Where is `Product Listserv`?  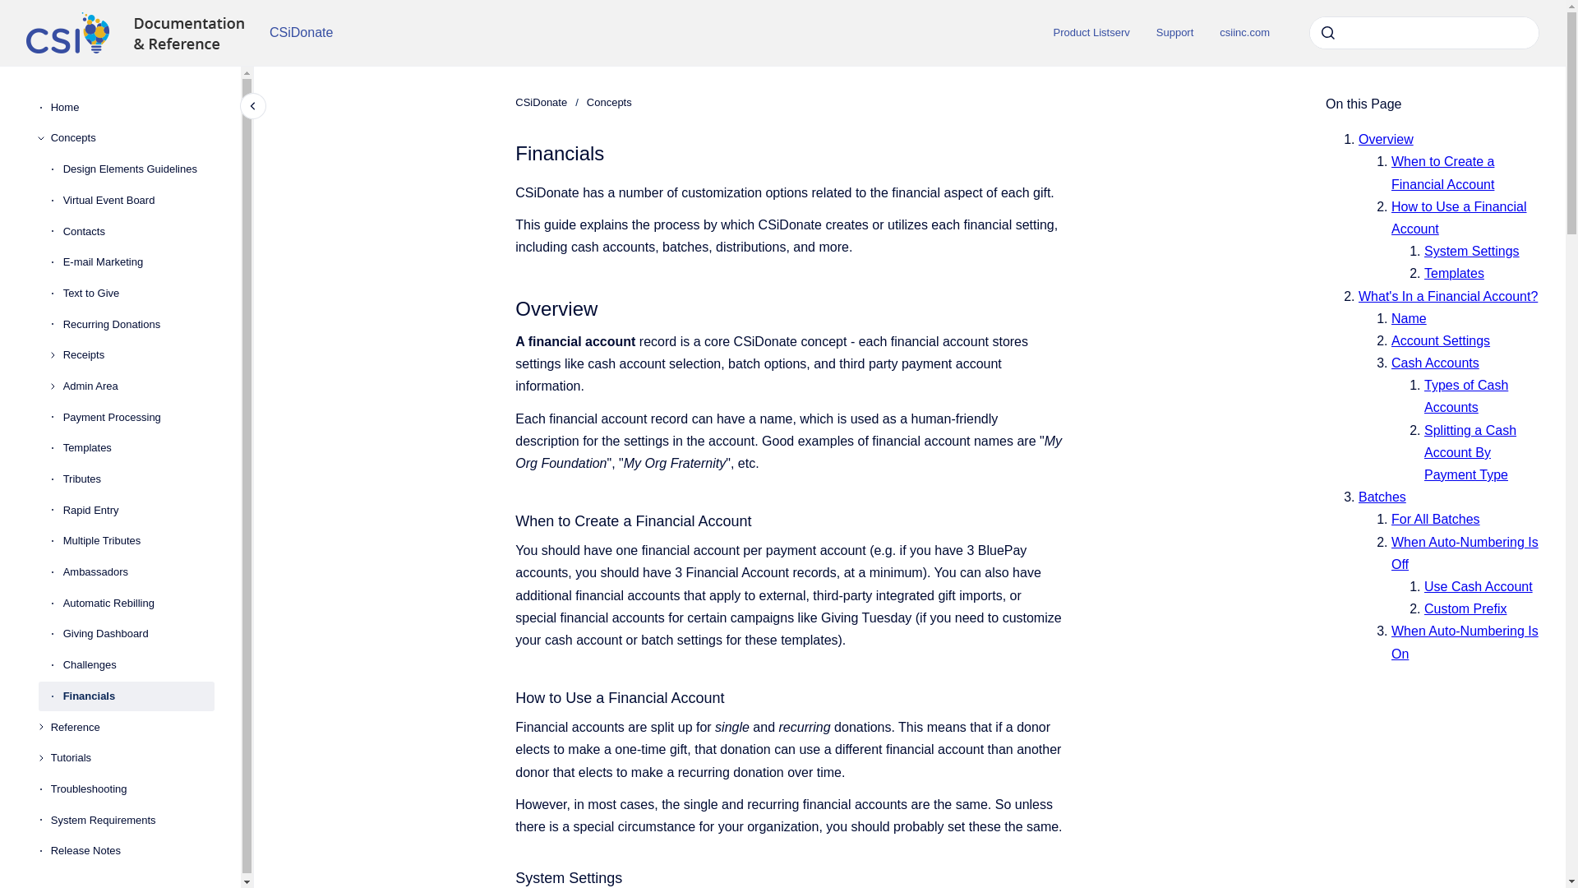 Product Listserv is located at coordinates (1091, 33).